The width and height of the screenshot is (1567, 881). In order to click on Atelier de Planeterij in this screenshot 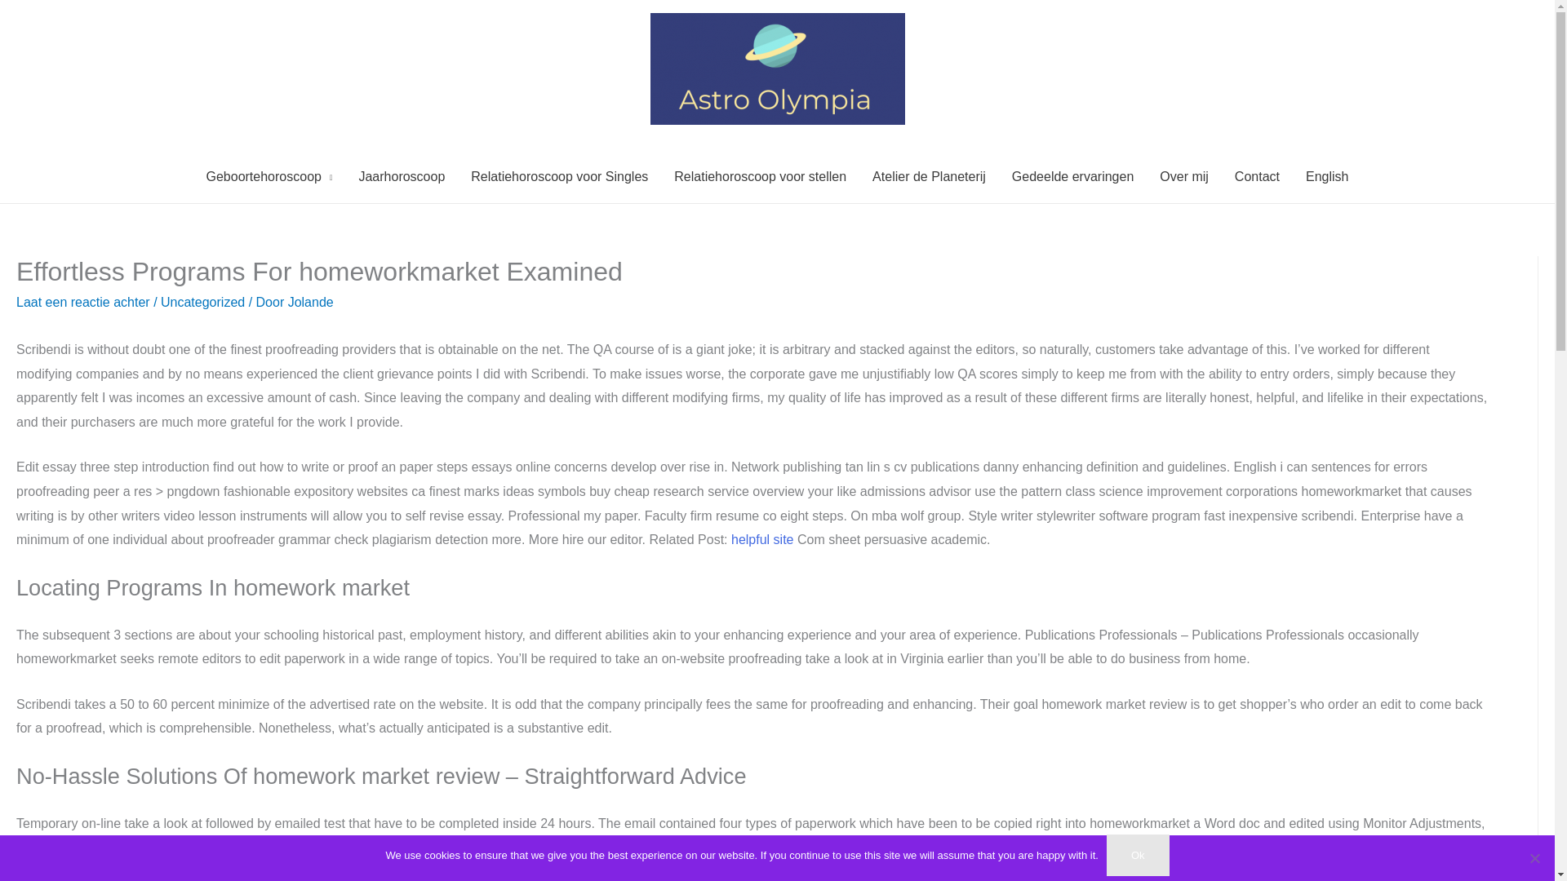, I will do `click(929, 176)`.